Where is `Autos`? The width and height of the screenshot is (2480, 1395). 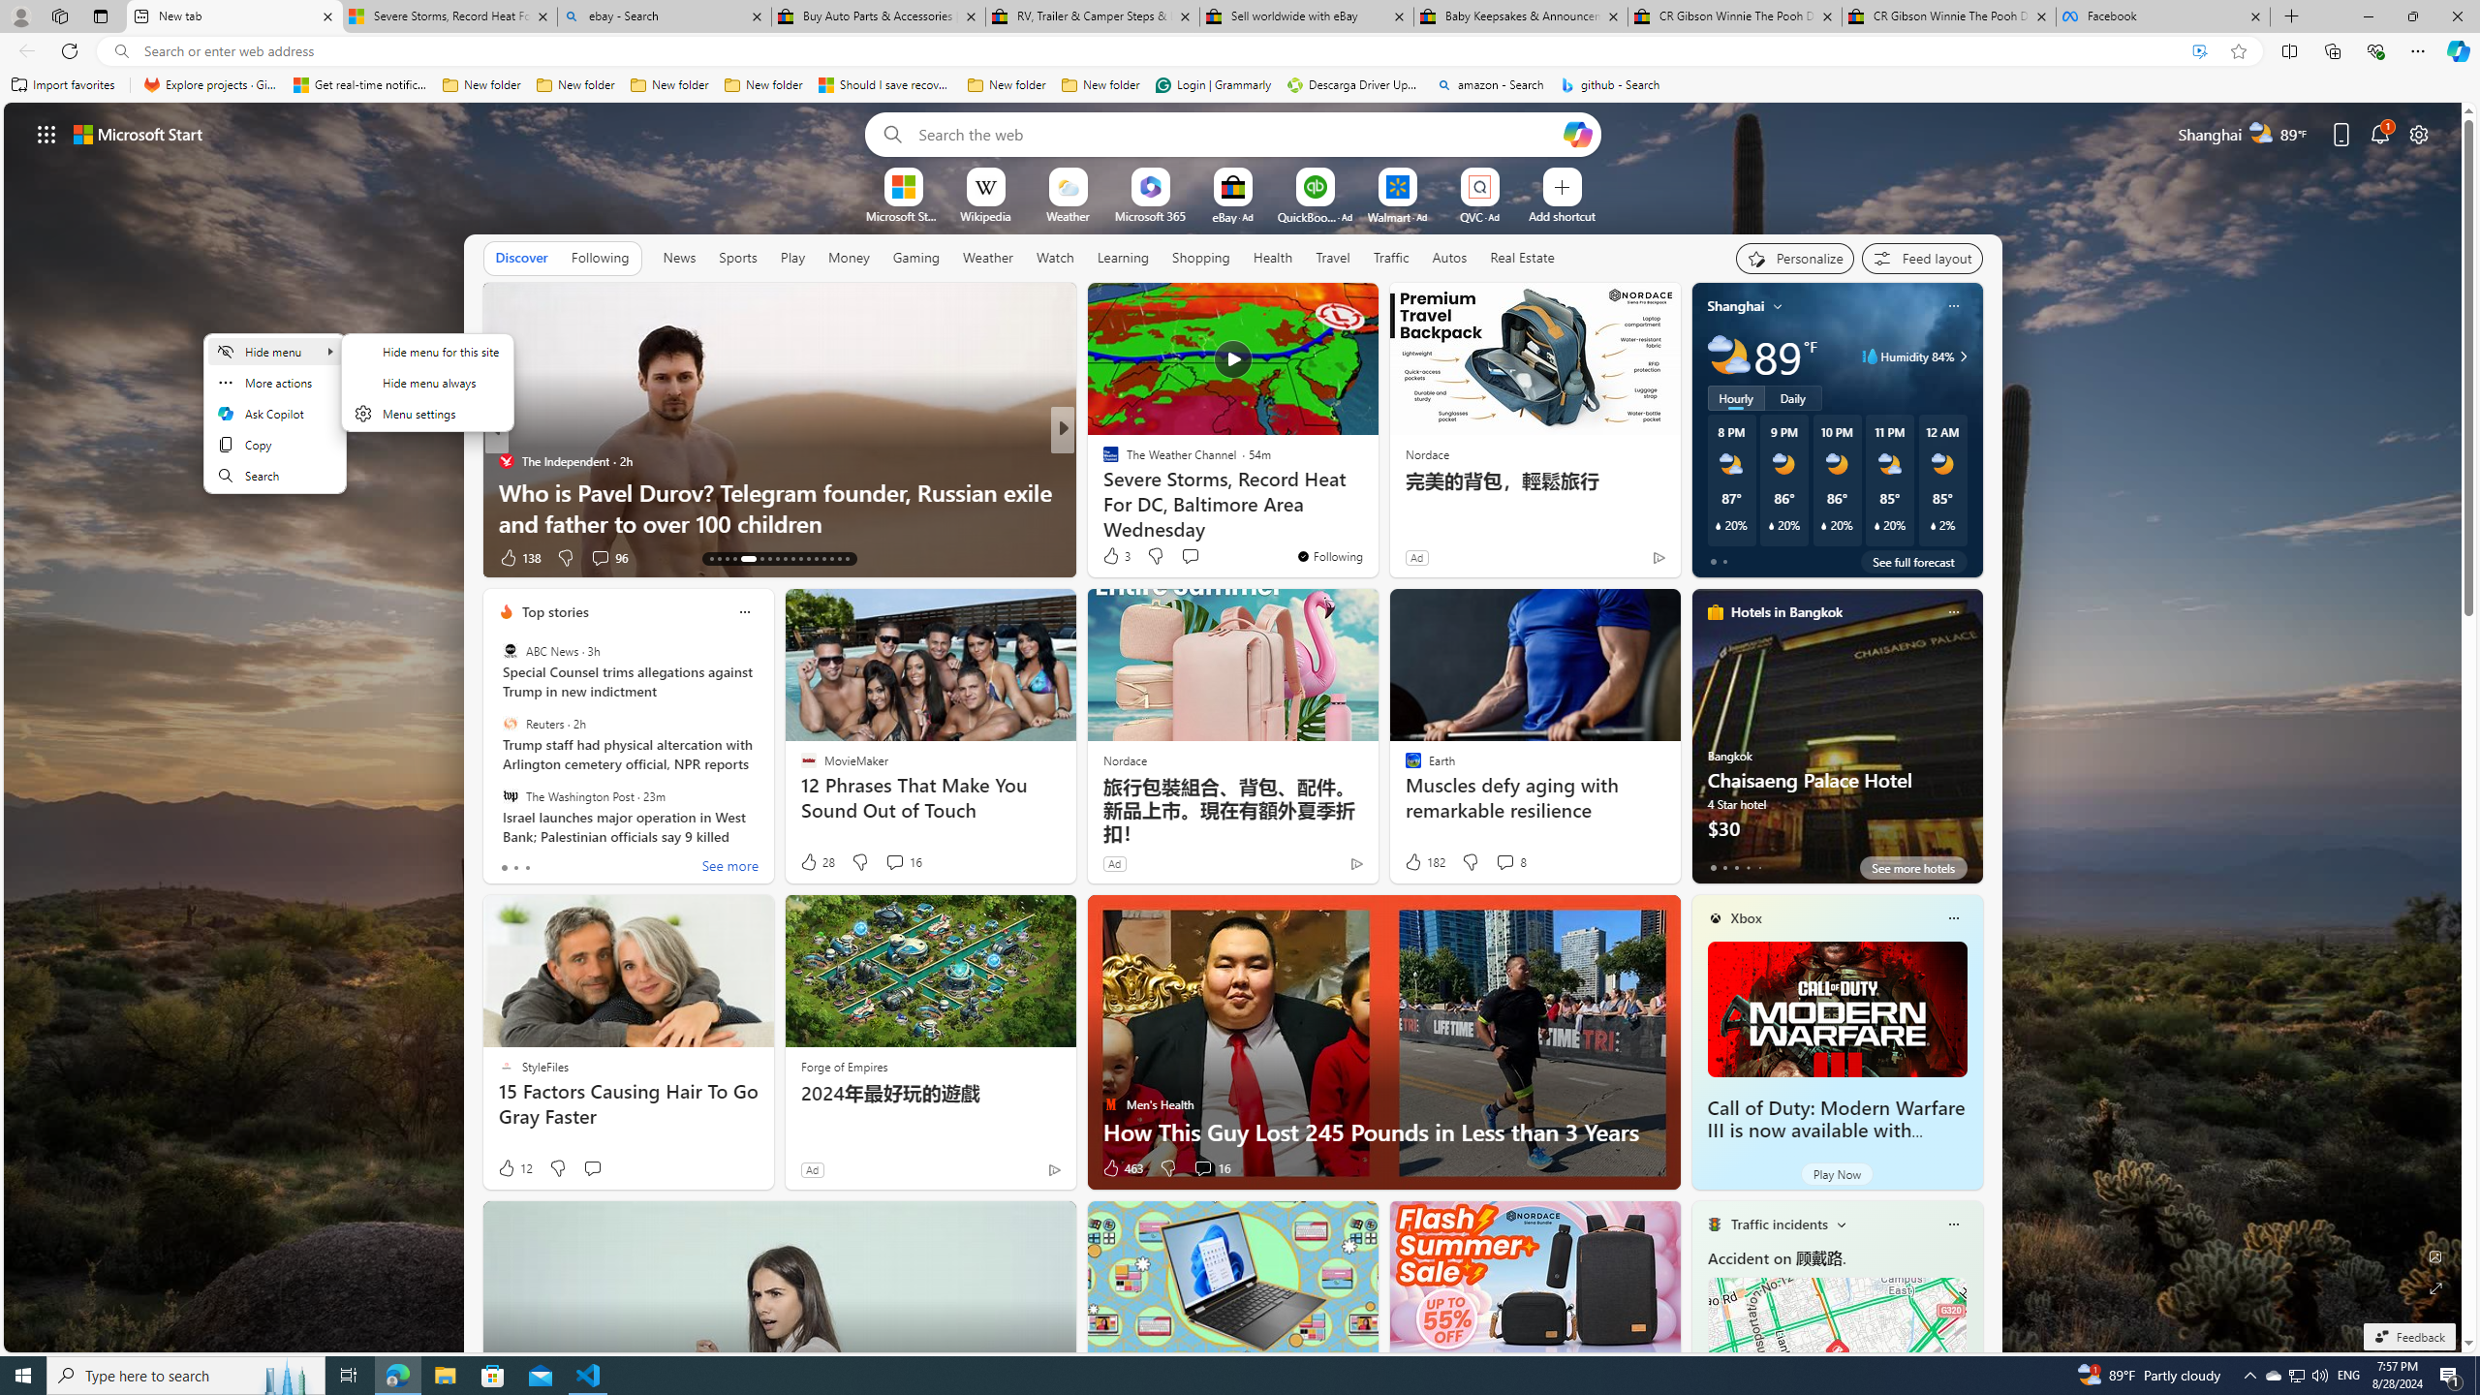 Autos is located at coordinates (1451, 257).